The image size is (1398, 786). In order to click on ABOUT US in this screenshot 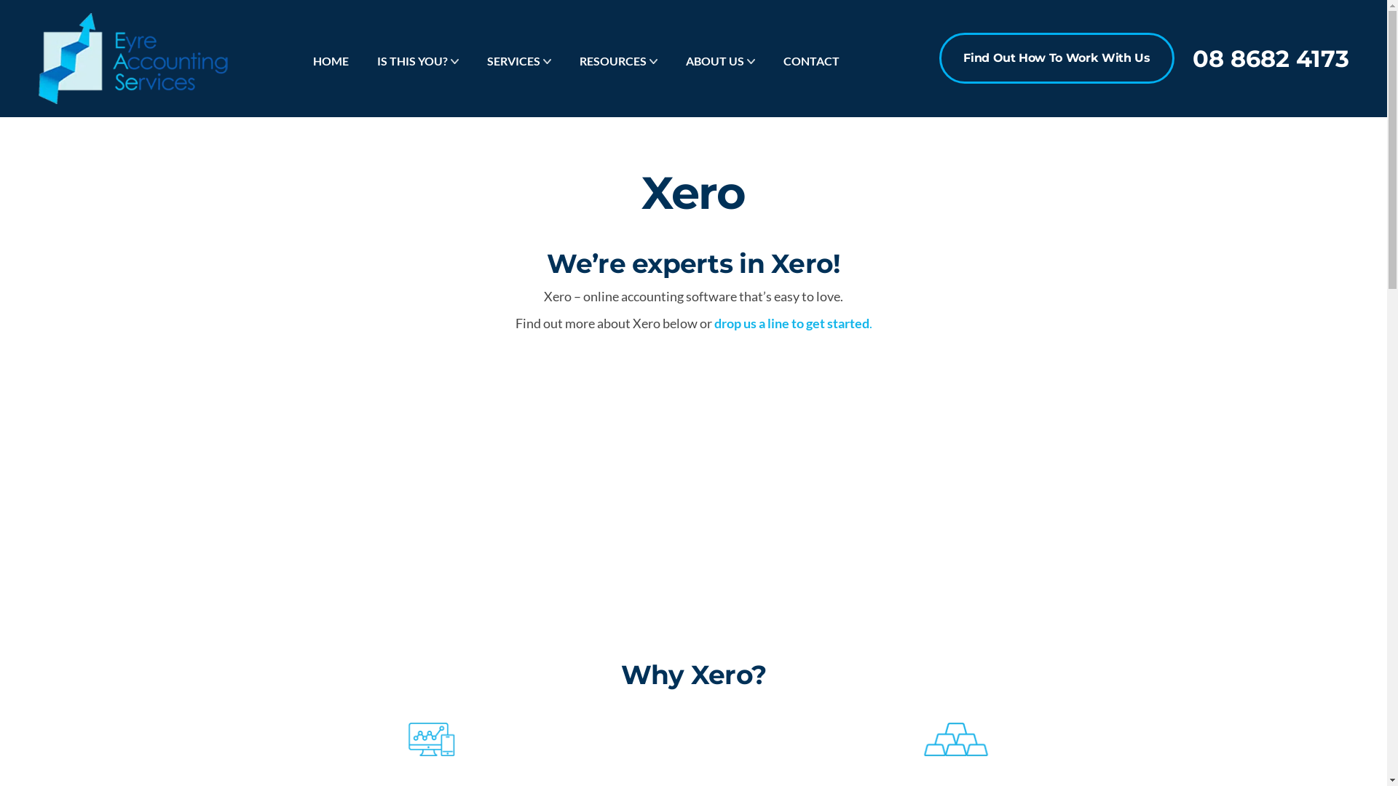, I will do `click(715, 61)`.